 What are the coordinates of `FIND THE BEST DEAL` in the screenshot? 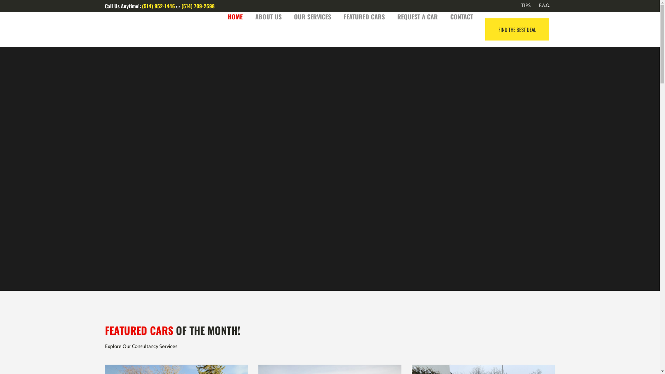 It's located at (517, 29).